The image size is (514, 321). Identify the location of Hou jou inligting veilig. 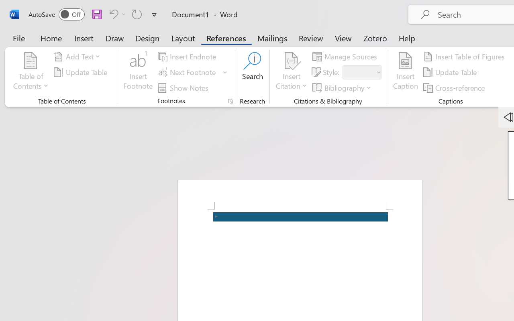
(61, 202).